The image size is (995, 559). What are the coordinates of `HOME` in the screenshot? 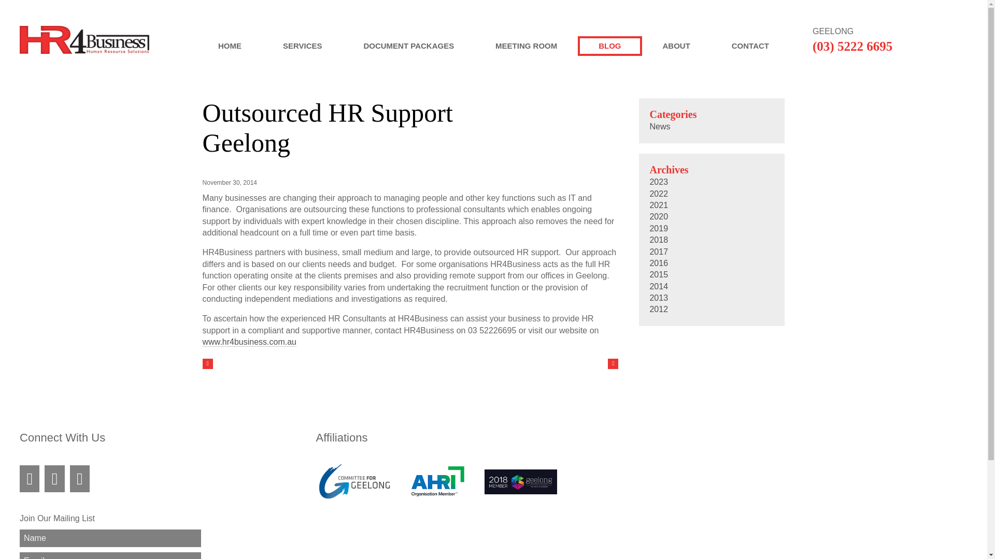 It's located at (230, 46).